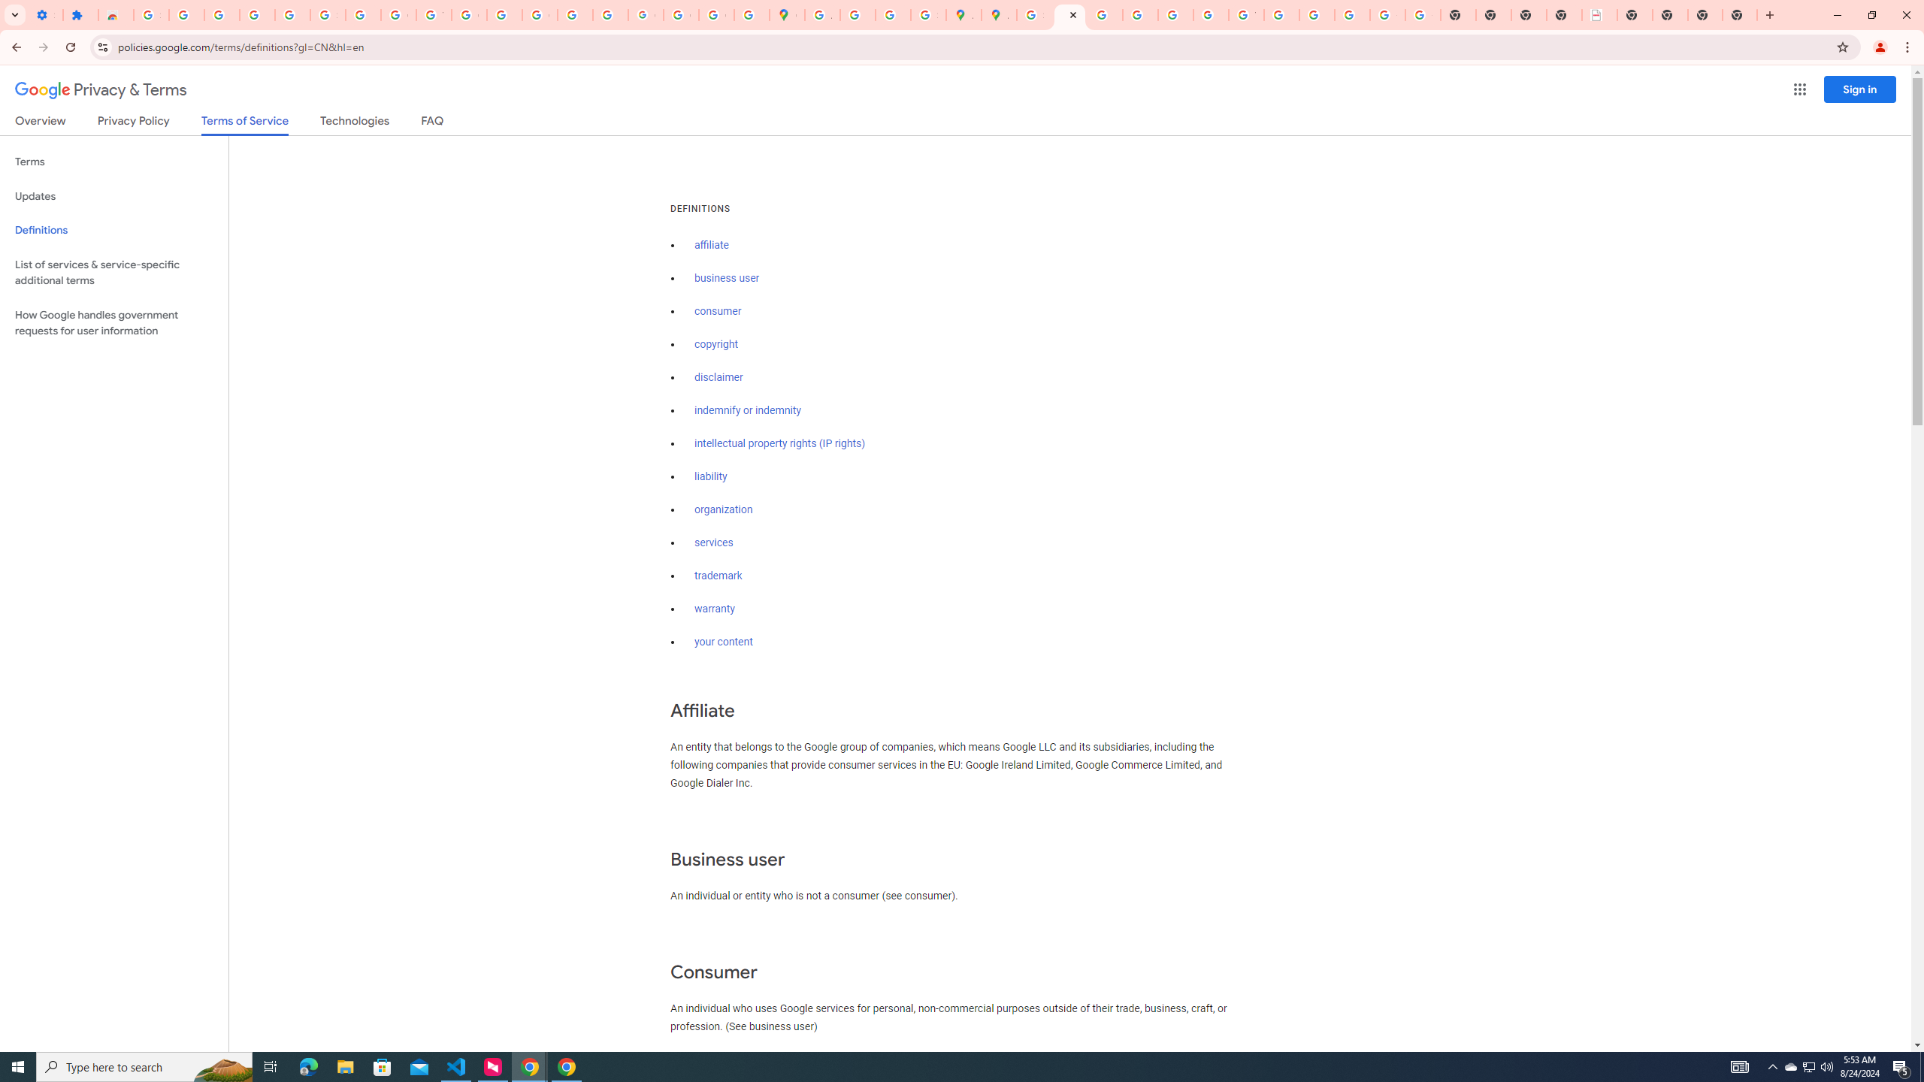  Describe the element at coordinates (114, 196) in the screenshot. I see `Updates` at that location.